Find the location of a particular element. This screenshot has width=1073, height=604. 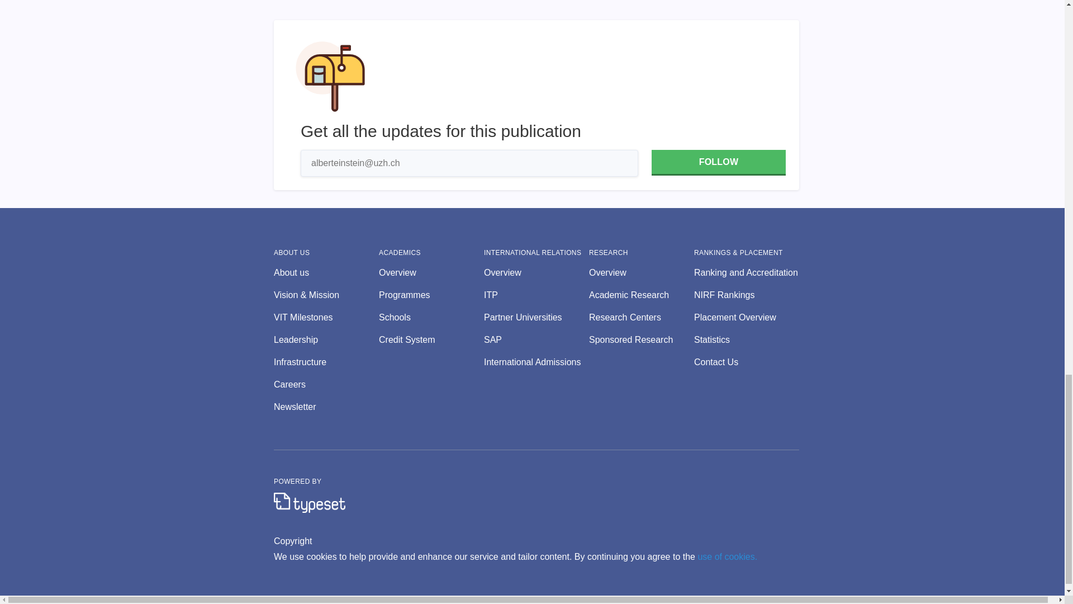

International Admissions is located at coordinates (536, 362).